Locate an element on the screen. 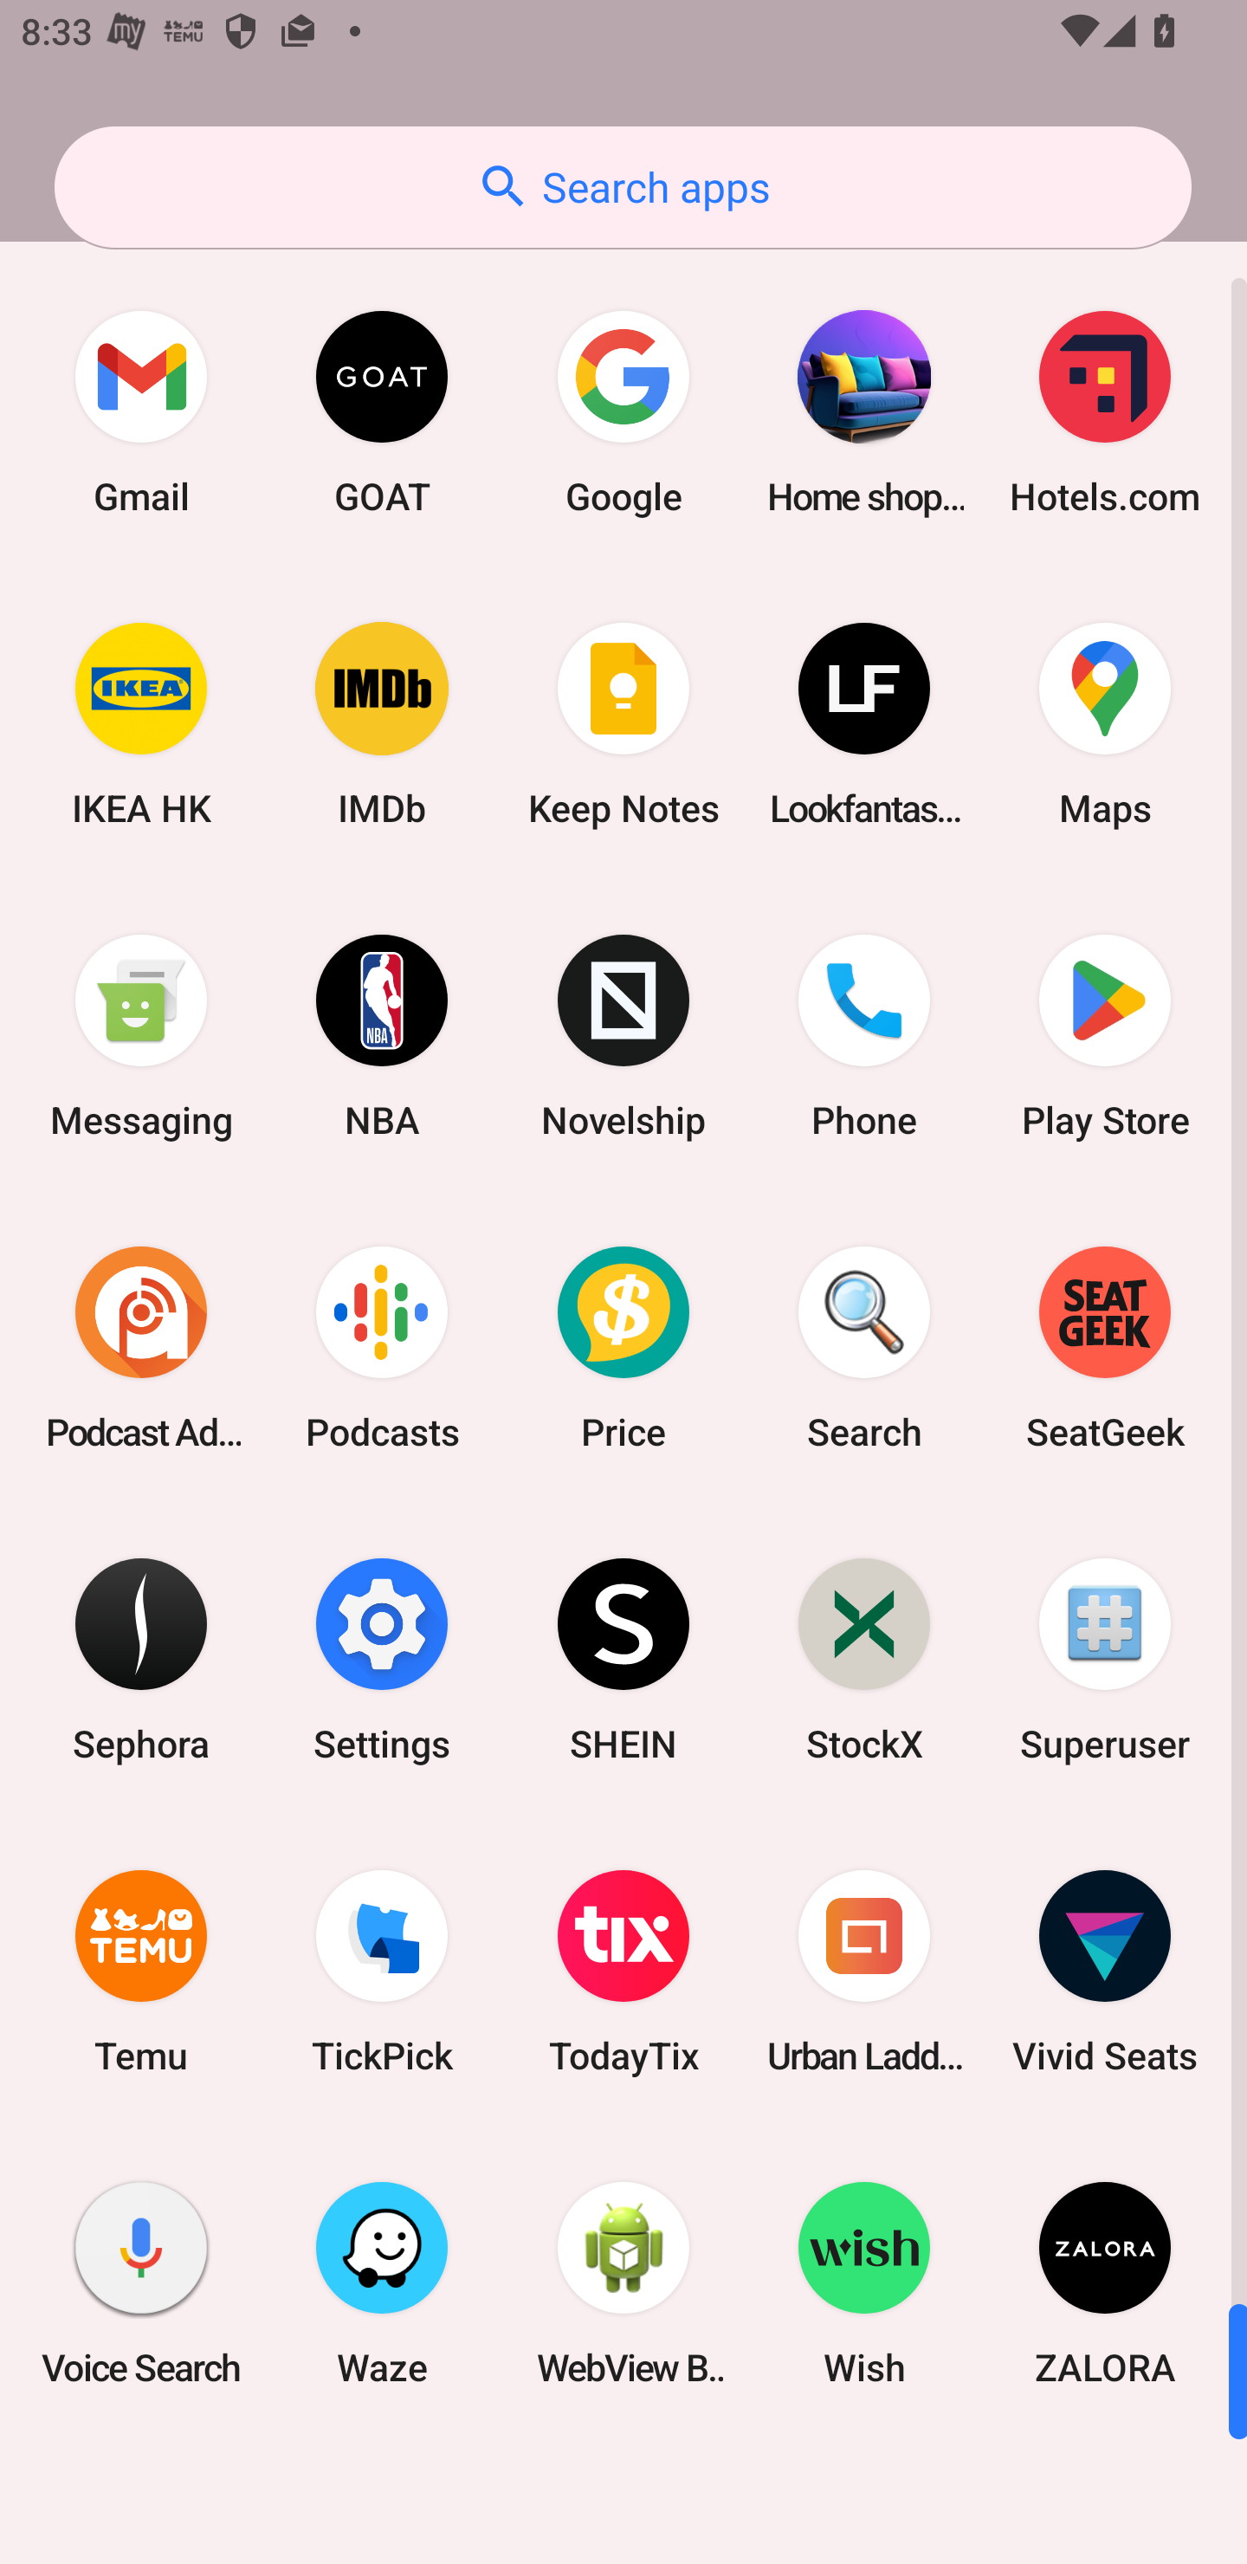 Image resolution: width=1247 pixels, height=2564 pixels. Lookfantastic is located at coordinates (864, 724).